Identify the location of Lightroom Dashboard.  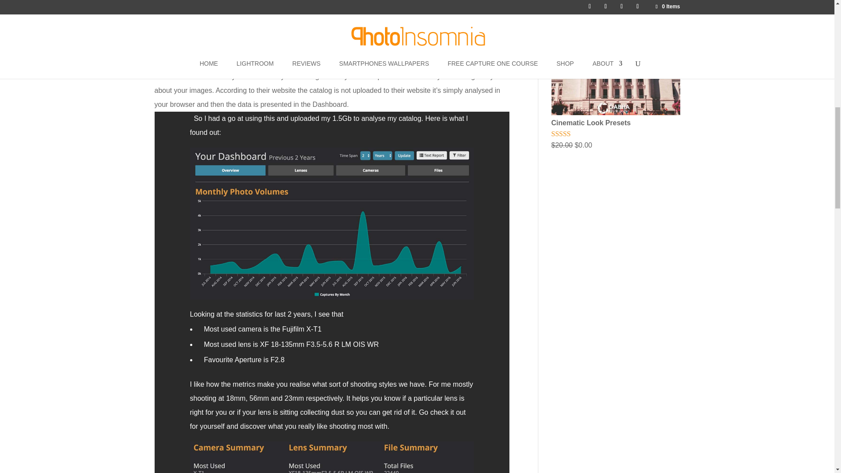
(208, 55).